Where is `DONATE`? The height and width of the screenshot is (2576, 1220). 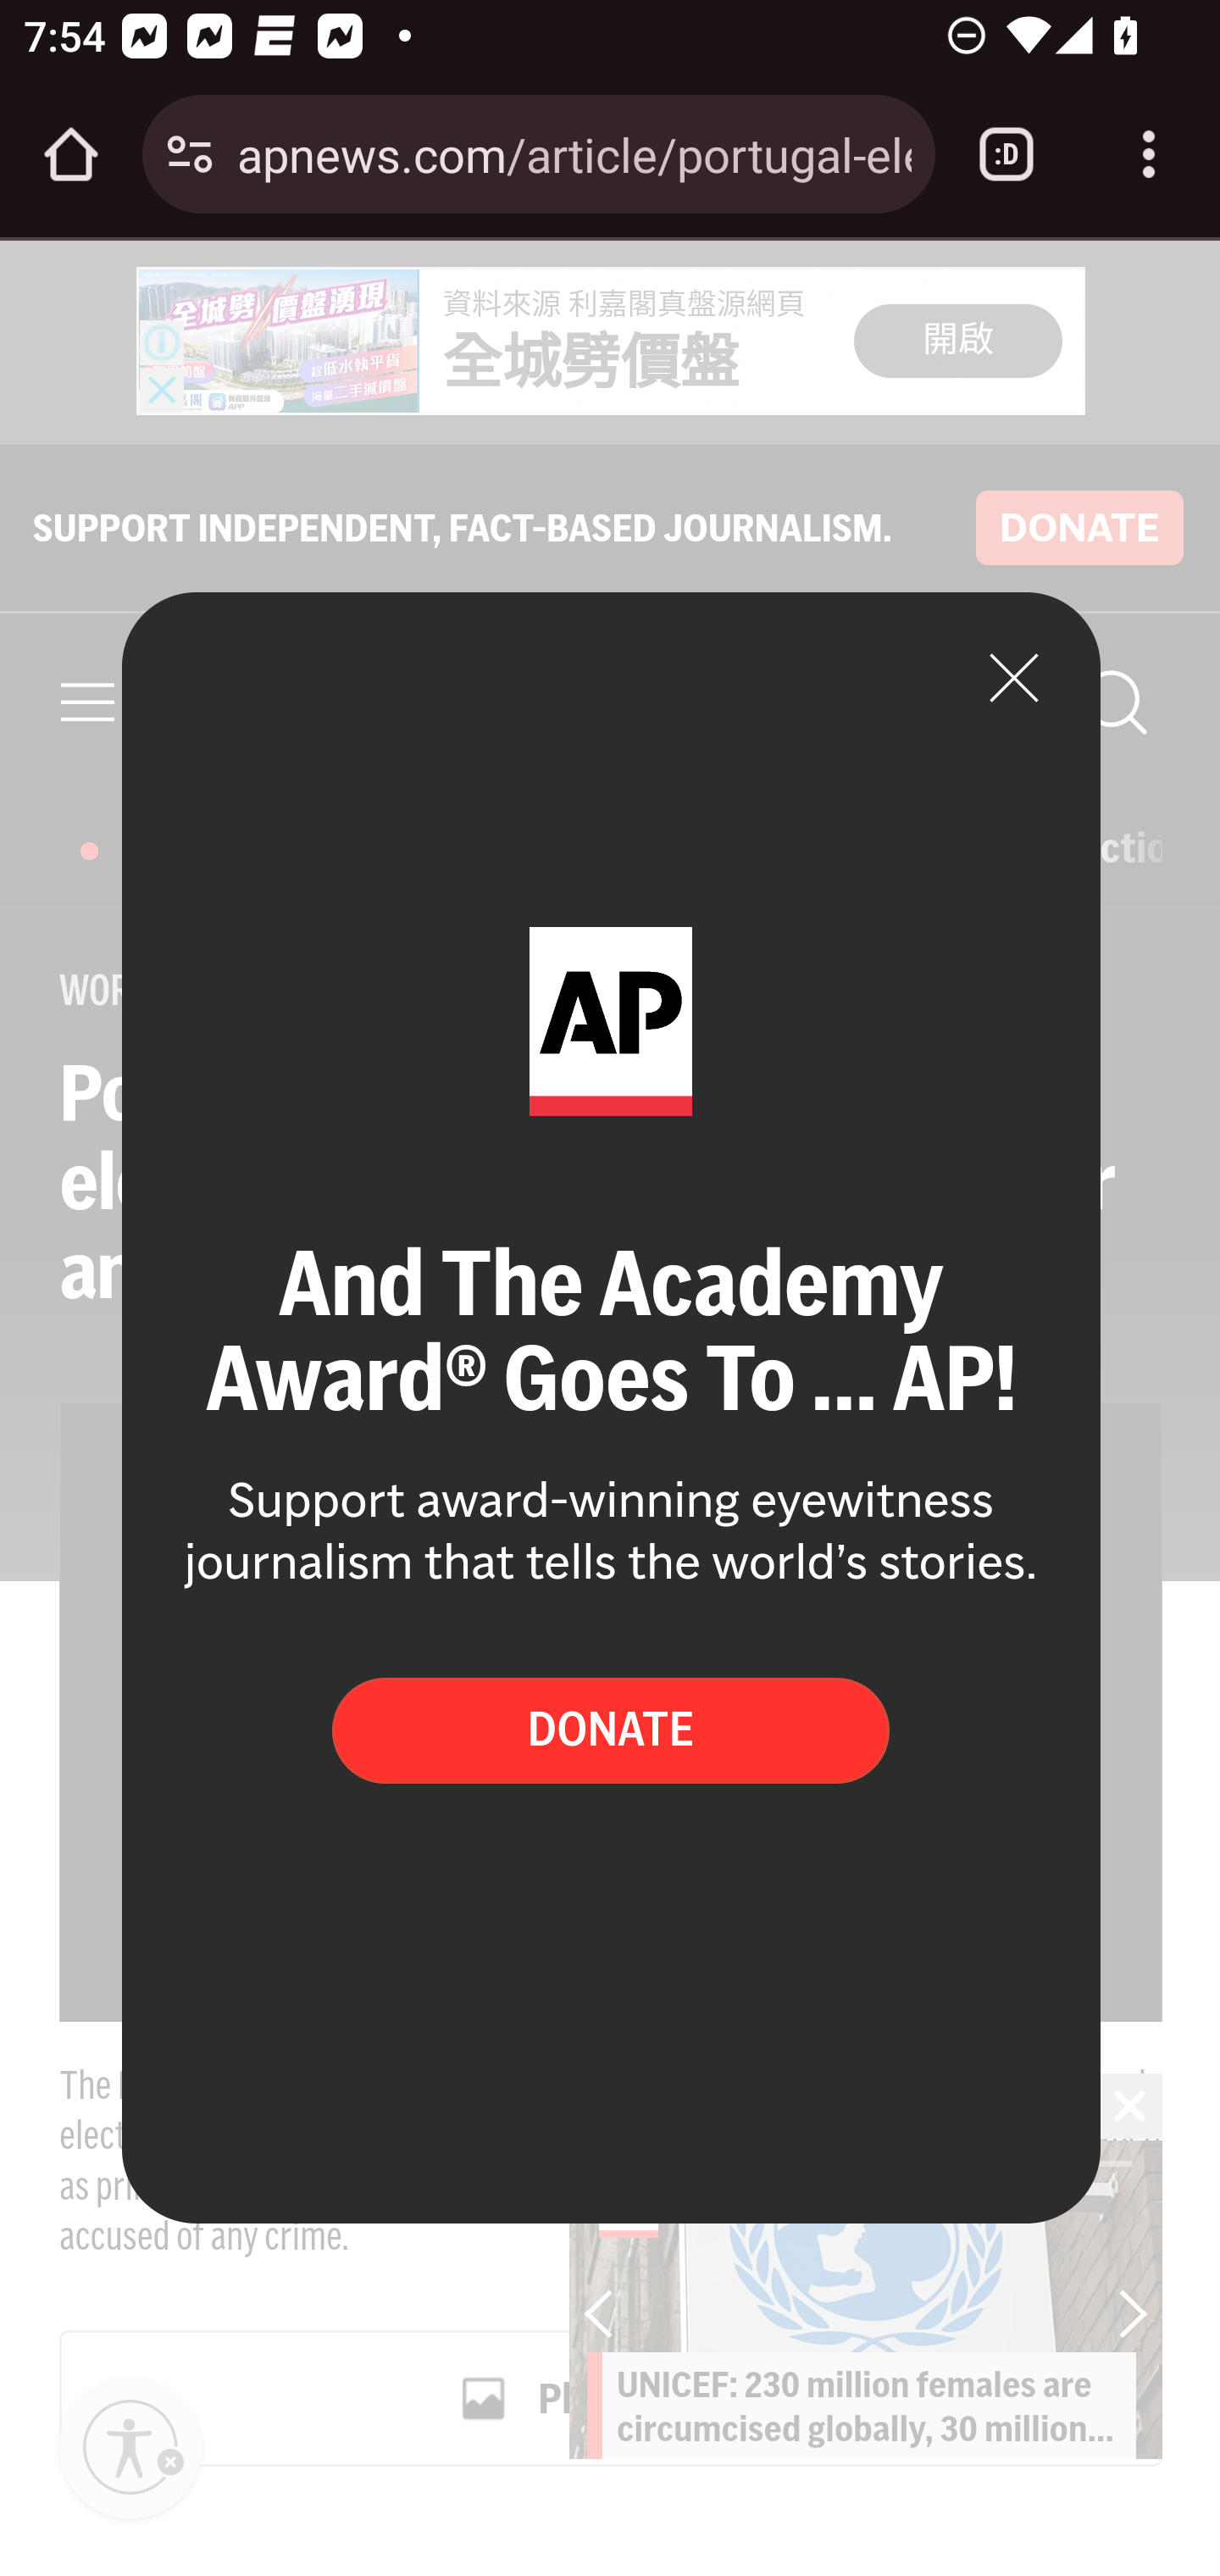 DONATE is located at coordinates (610, 1729).